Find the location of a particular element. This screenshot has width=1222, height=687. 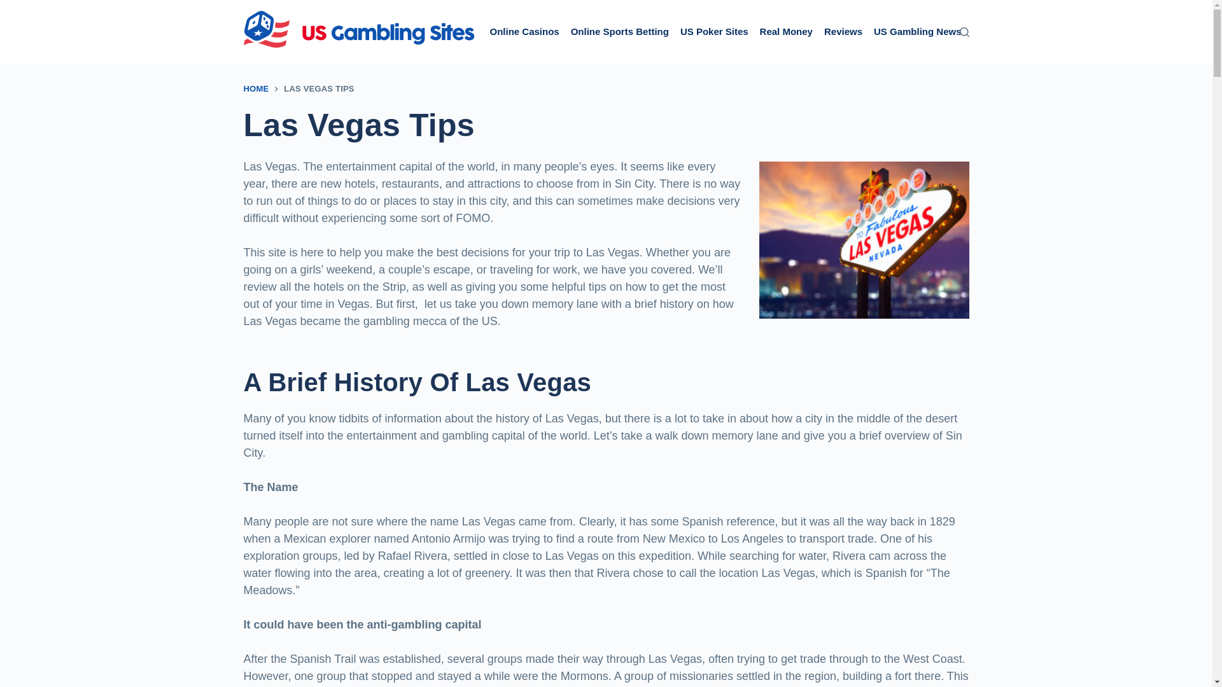

Las Vegas Tips is located at coordinates (606, 125).